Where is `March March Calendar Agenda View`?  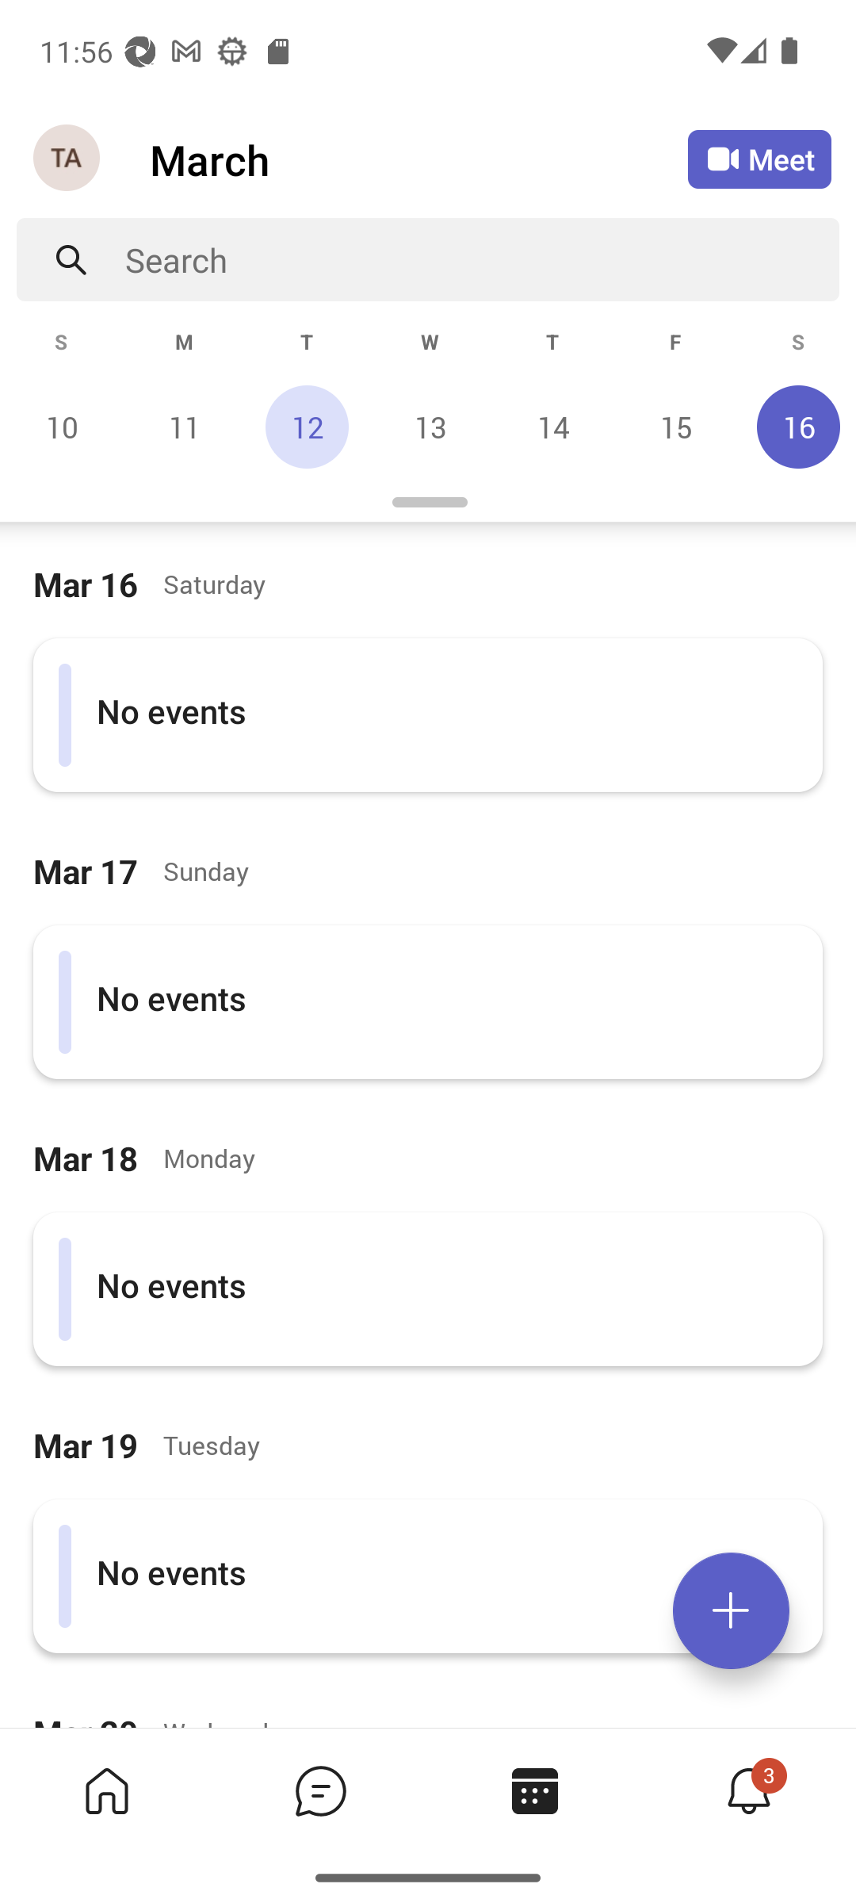 March March Calendar Agenda View is located at coordinates (418, 159).